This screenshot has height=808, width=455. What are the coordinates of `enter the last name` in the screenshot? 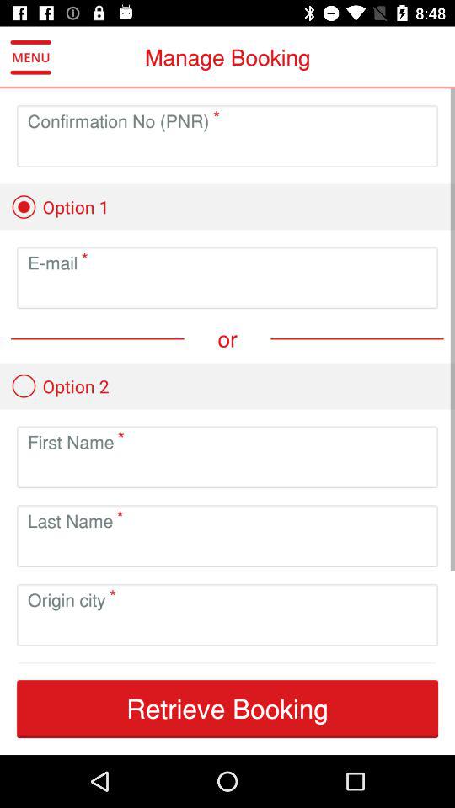 It's located at (227, 549).